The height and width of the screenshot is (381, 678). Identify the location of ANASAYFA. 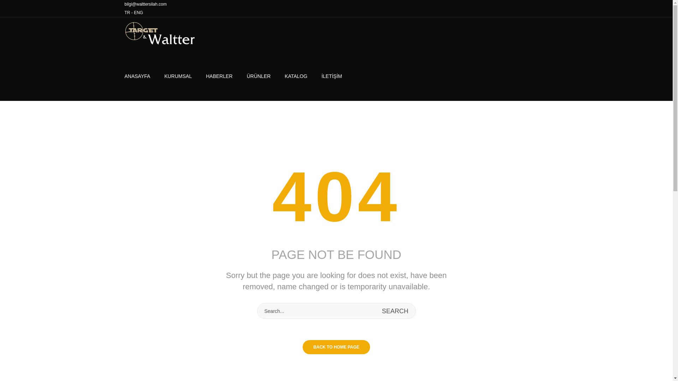
(141, 76).